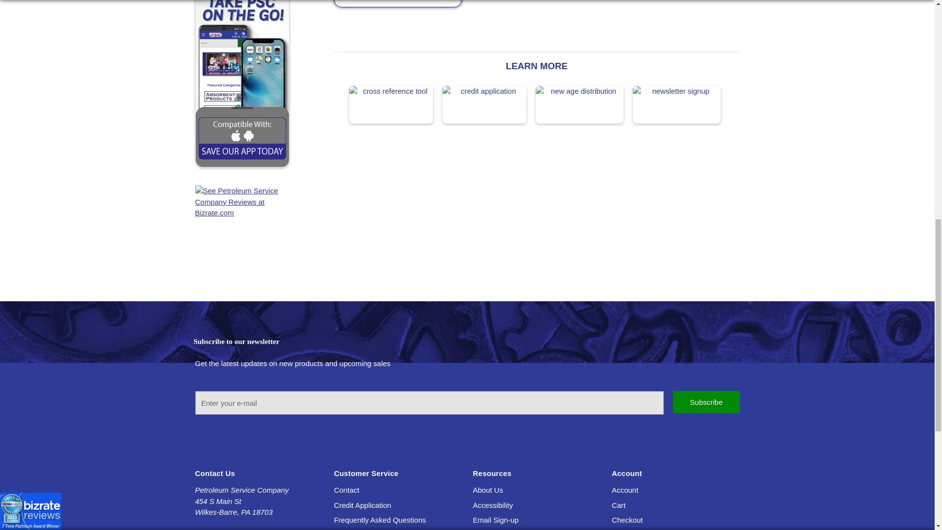  I want to click on contact, so click(347, 490).